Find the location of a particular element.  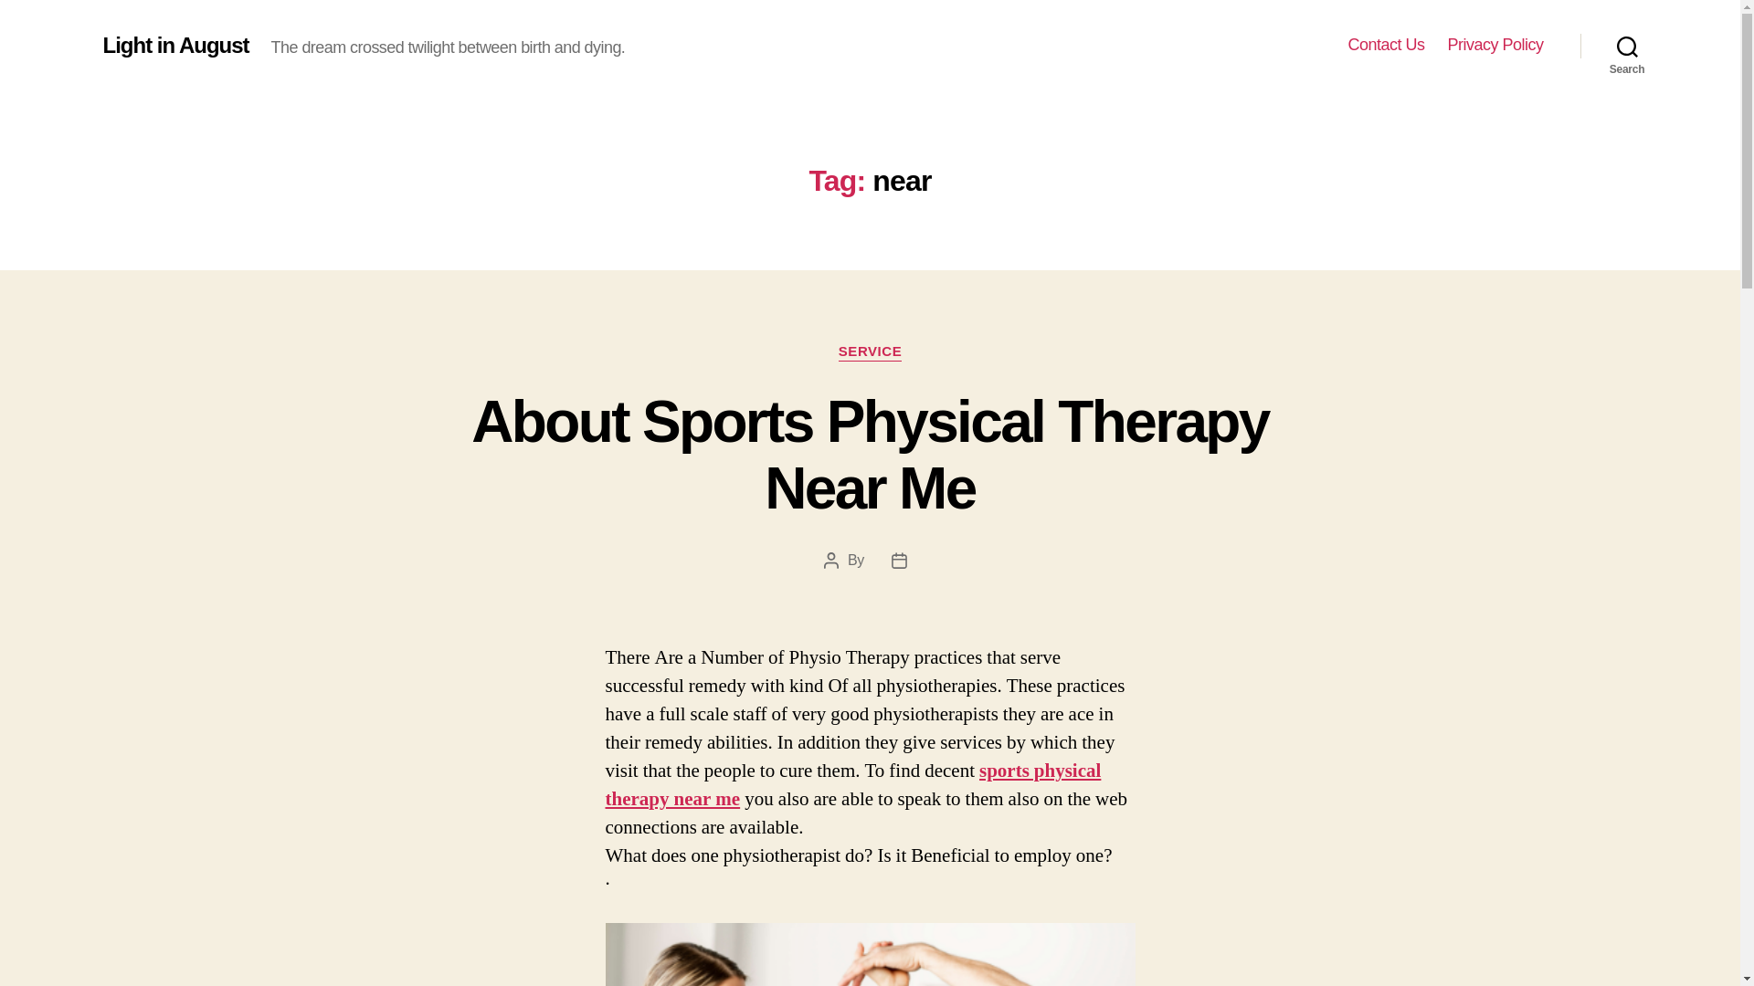

Privacy Policy is located at coordinates (1495, 45).